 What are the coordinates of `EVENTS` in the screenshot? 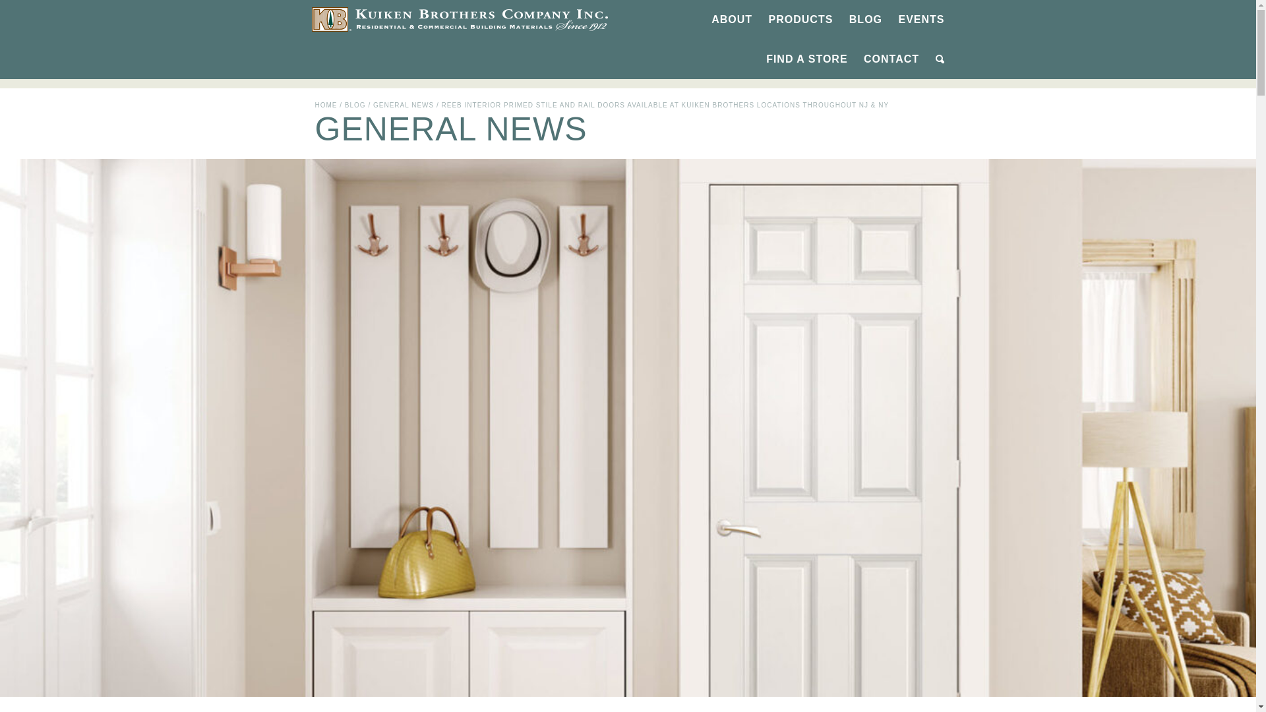 It's located at (920, 20).